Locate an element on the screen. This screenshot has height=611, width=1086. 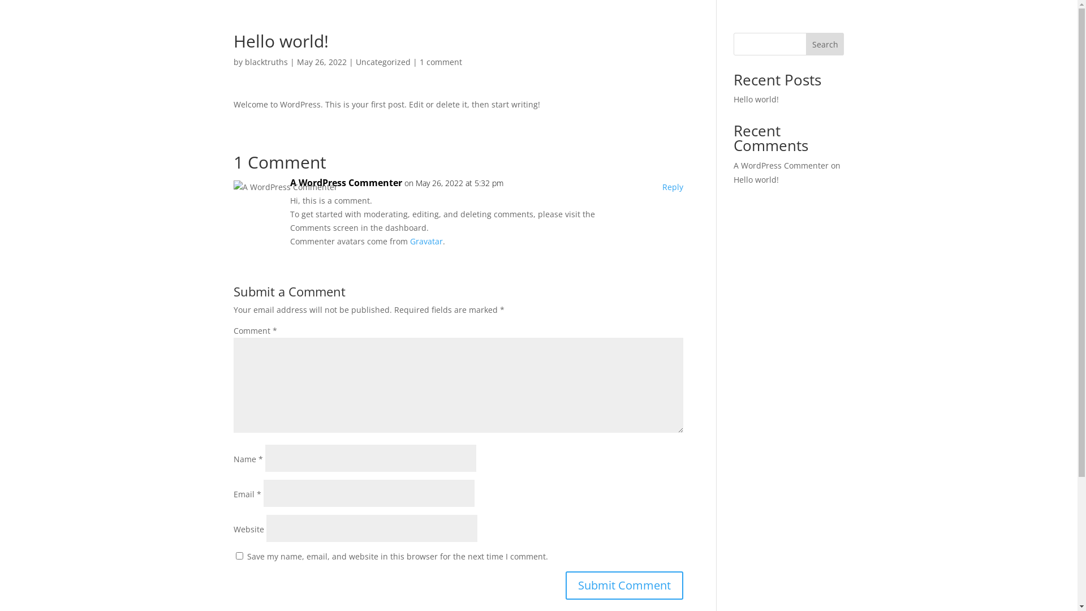
A WordPress Commenter is located at coordinates (346, 183).